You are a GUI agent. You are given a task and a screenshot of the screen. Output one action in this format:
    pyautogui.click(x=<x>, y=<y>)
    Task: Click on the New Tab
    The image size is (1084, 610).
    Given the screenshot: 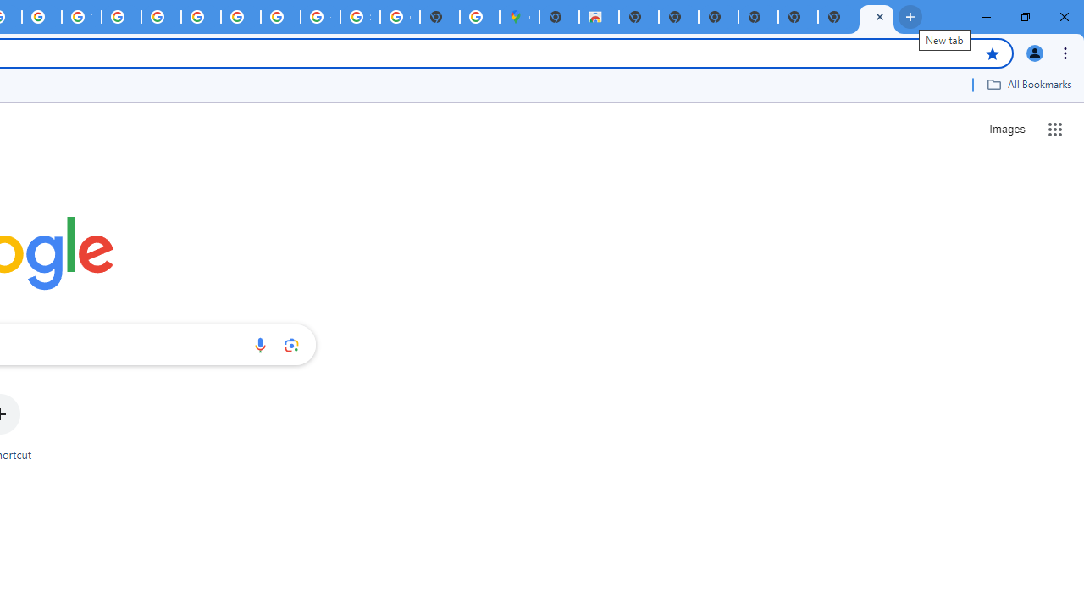 What is the action you would take?
    pyautogui.click(x=877, y=17)
    